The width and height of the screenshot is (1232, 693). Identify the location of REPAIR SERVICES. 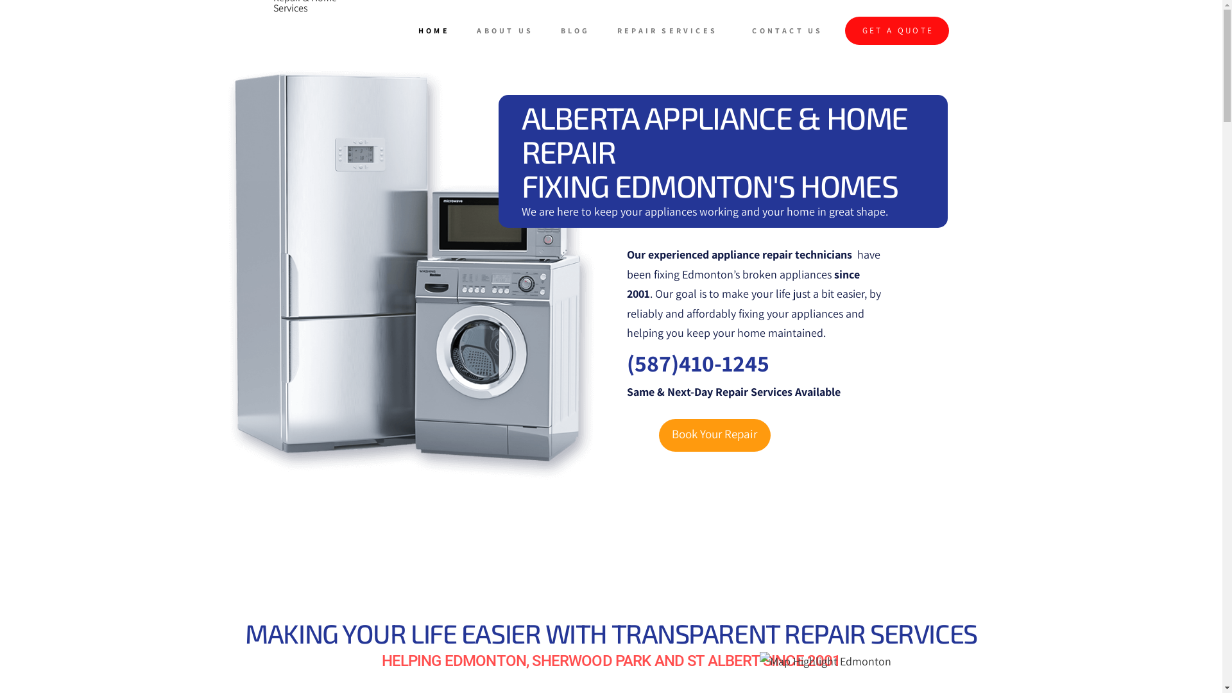
(673, 31).